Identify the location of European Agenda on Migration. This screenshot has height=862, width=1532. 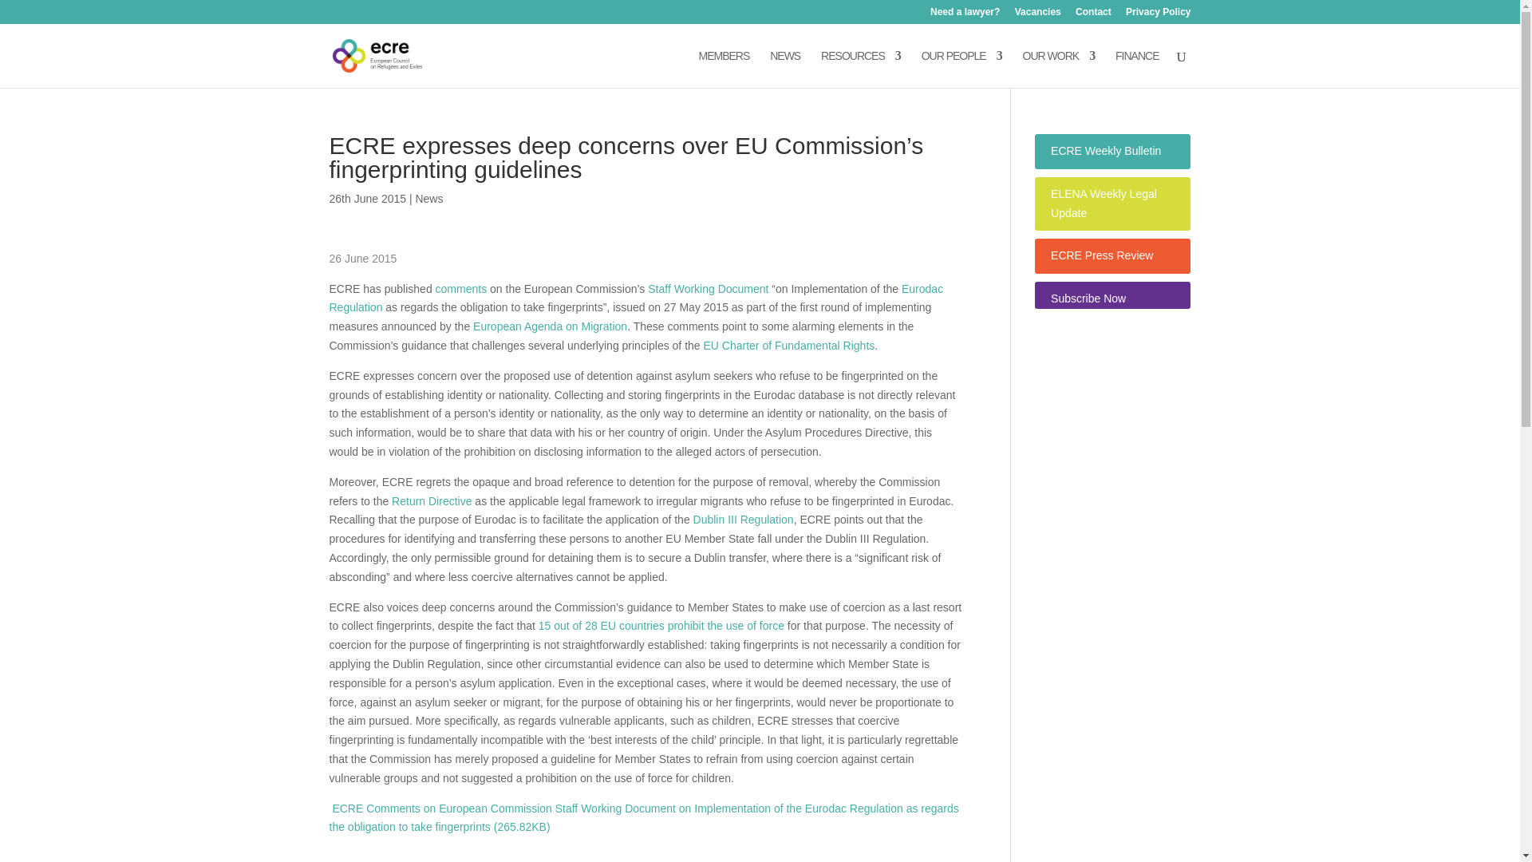
(550, 326).